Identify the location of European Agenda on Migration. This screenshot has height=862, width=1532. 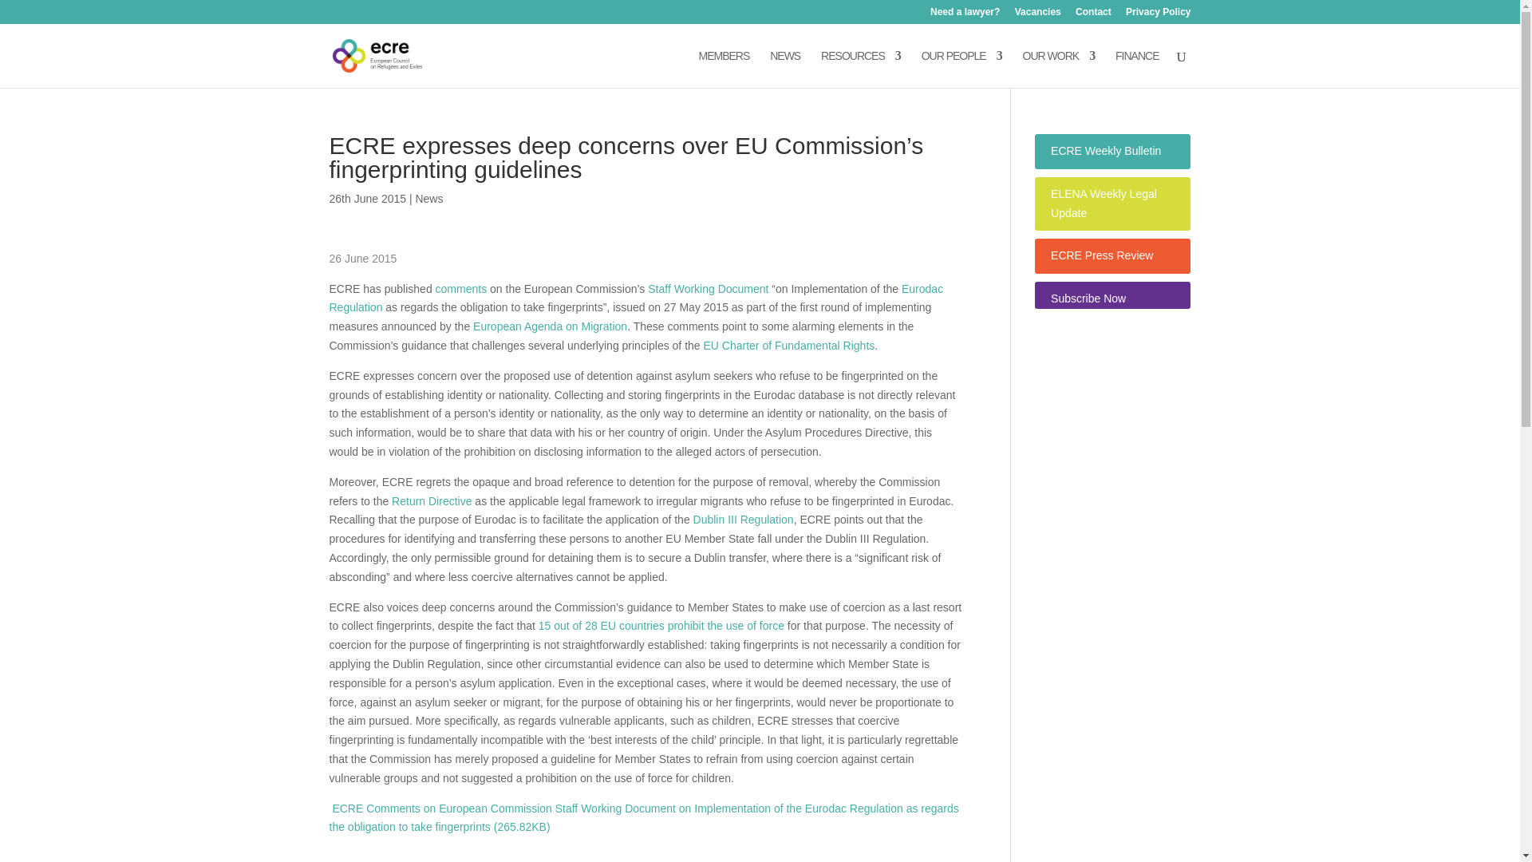
(550, 326).